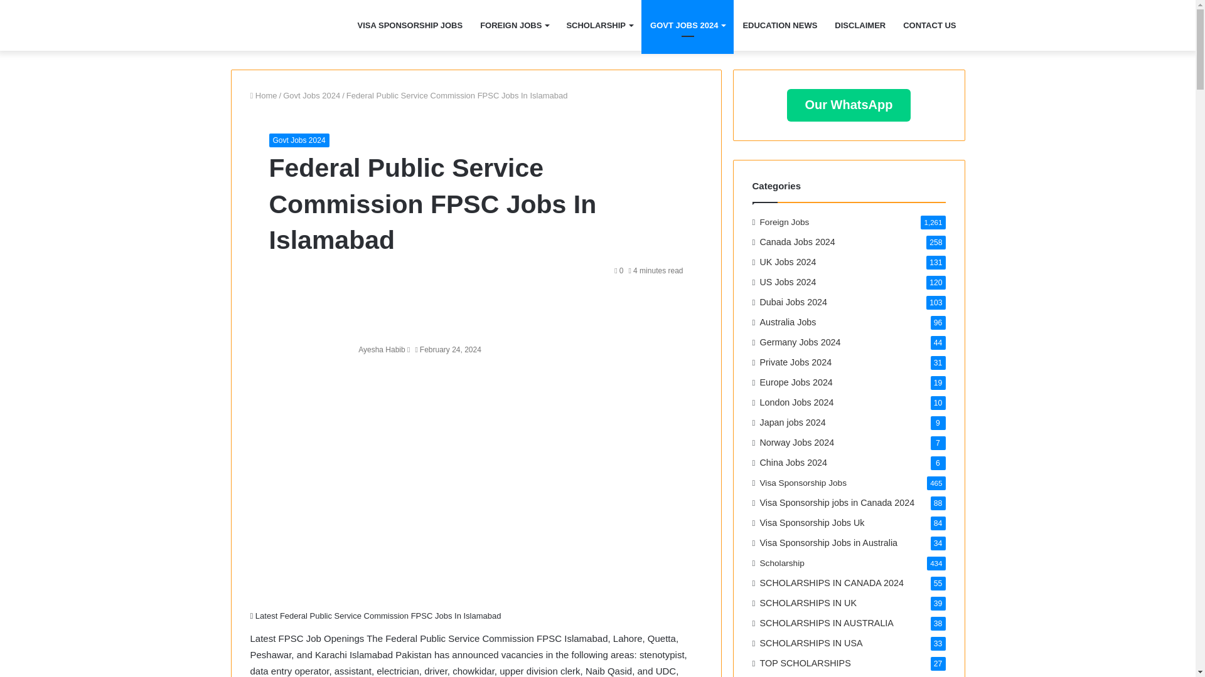 This screenshot has width=1205, height=677. What do you see at coordinates (599, 25) in the screenshot?
I see `SCHOLARSHIP` at bounding box center [599, 25].